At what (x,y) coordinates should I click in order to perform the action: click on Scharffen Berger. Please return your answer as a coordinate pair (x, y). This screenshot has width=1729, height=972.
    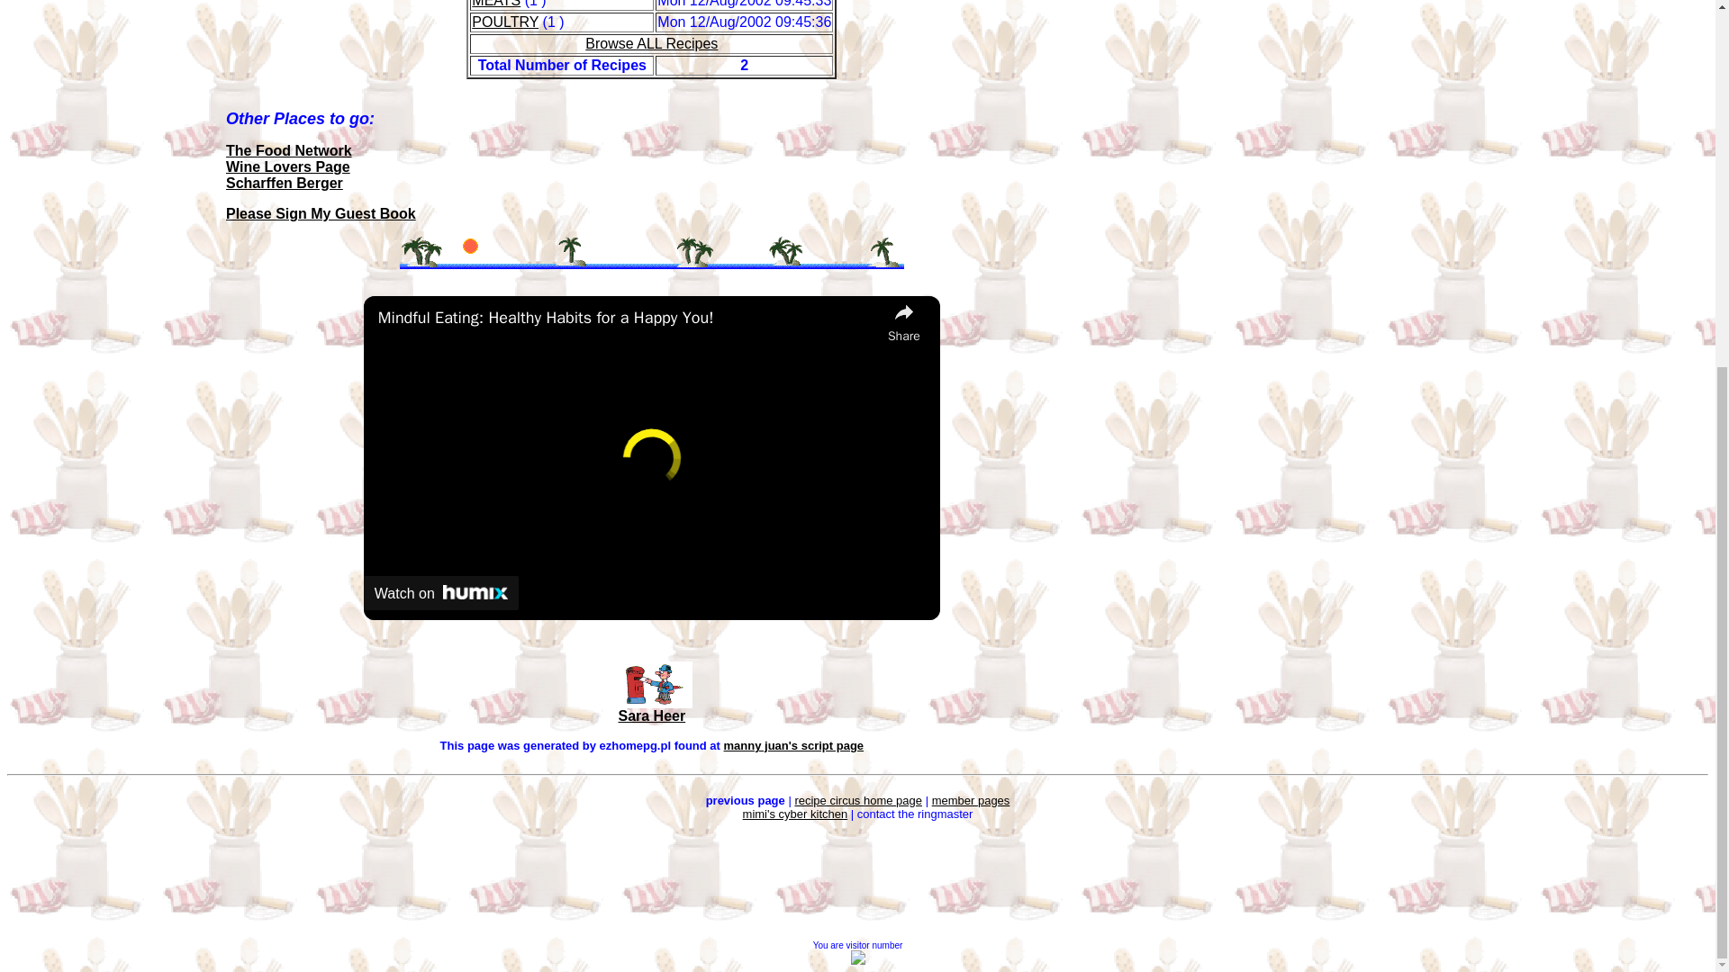
    Looking at the image, I should click on (285, 183).